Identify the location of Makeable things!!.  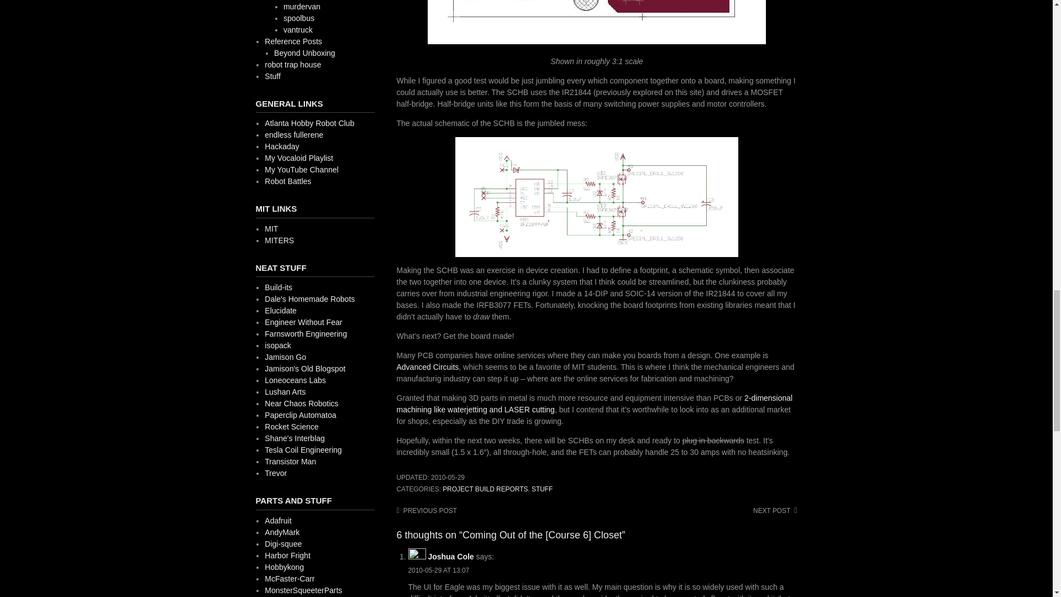
(282, 146).